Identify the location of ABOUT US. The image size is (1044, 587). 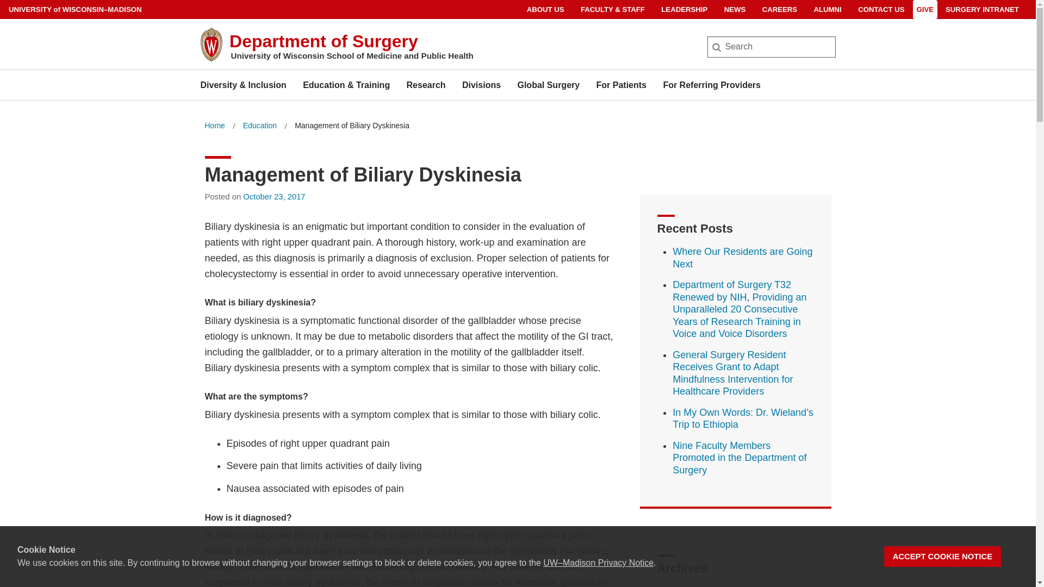
(546, 9).